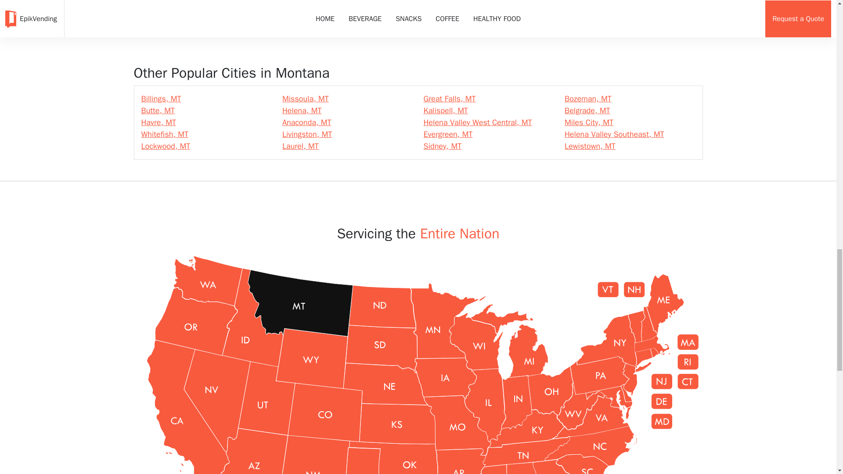 The height and width of the screenshot is (474, 843). Describe the element at coordinates (307, 134) in the screenshot. I see `Livingston, MT` at that location.